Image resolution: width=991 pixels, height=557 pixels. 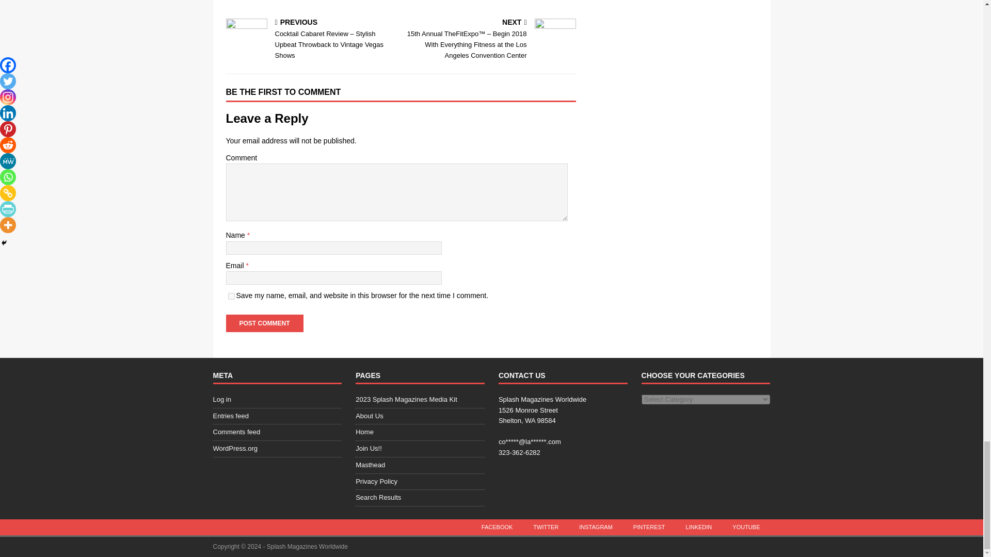 I want to click on yes, so click(x=231, y=296).